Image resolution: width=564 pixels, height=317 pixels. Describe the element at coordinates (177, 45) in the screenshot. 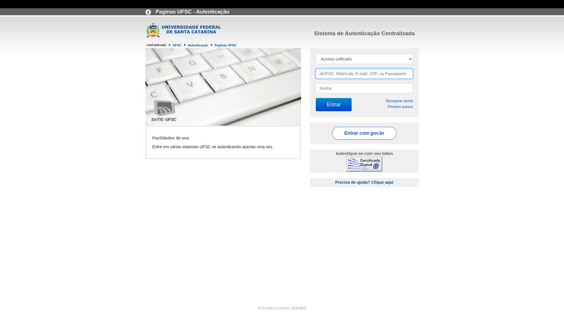

I see `UFSC` at that location.